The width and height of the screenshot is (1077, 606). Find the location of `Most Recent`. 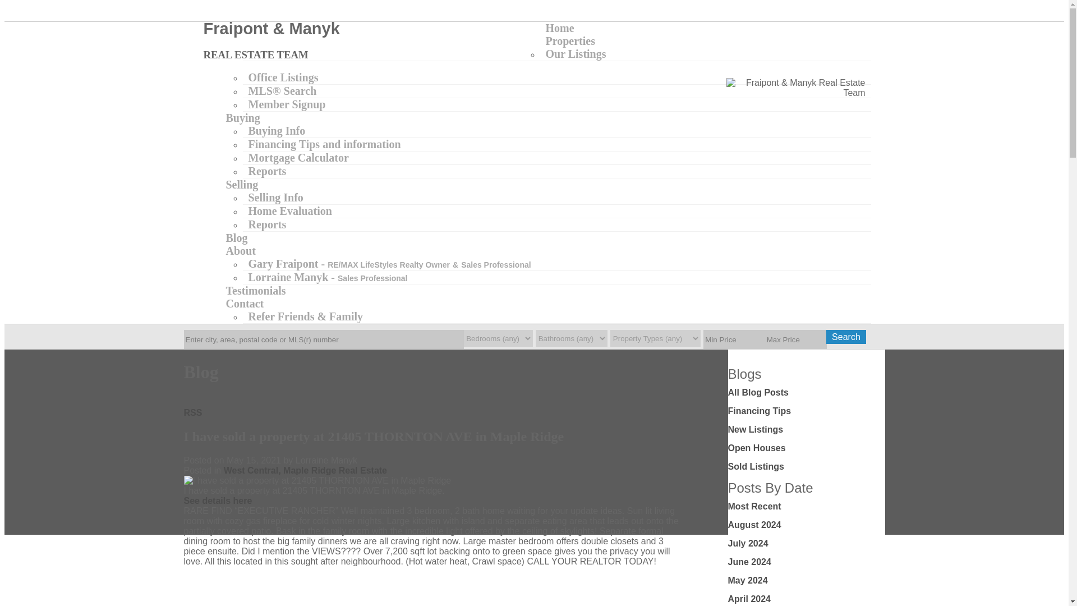

Most Recent is located at coordinates (754, 506).